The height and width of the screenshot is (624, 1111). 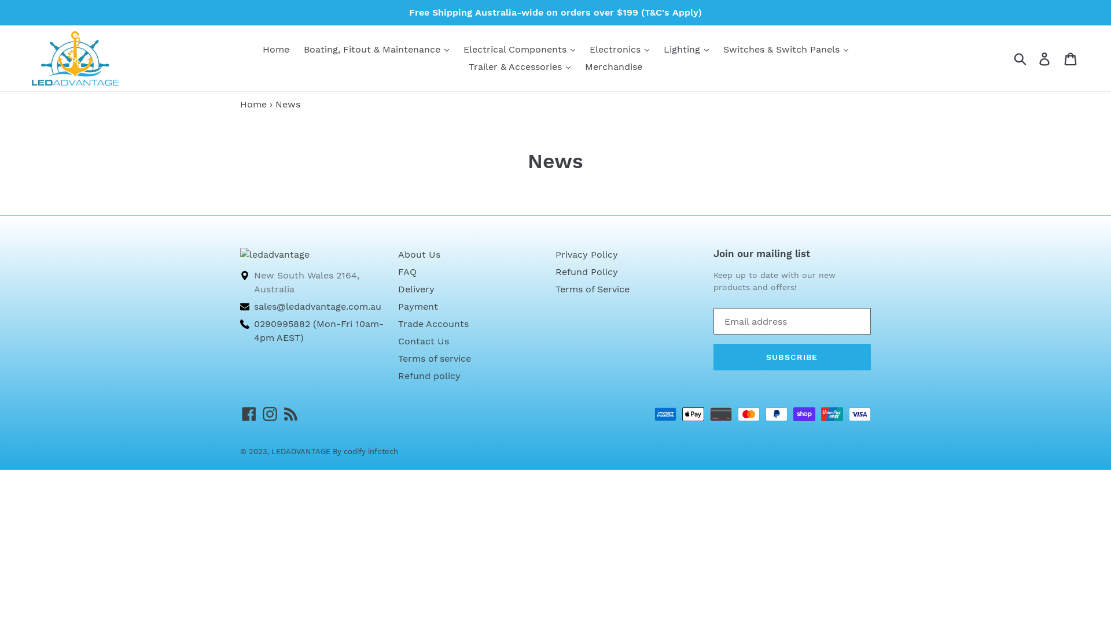 I want to click on sales@ledadvantage.com.au, so click(x=318, y=306).